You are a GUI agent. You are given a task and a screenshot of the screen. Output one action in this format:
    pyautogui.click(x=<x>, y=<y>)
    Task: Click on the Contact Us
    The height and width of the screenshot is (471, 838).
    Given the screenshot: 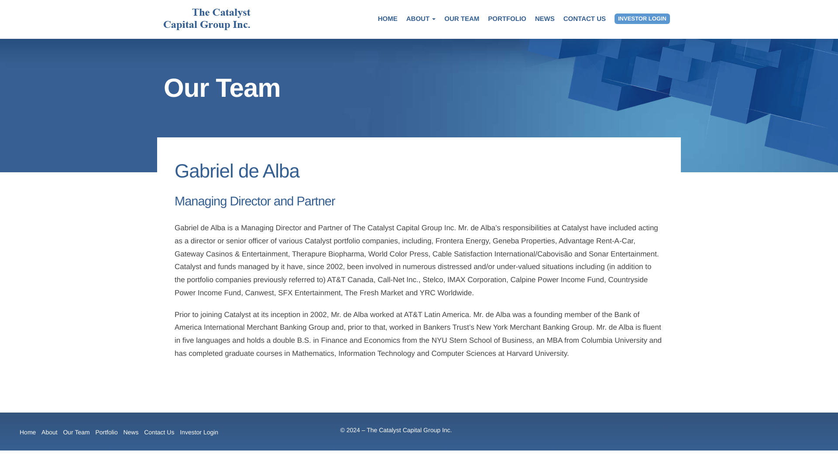 What is the action you would take?
    pyautogui.click(x=159, y=433)
    